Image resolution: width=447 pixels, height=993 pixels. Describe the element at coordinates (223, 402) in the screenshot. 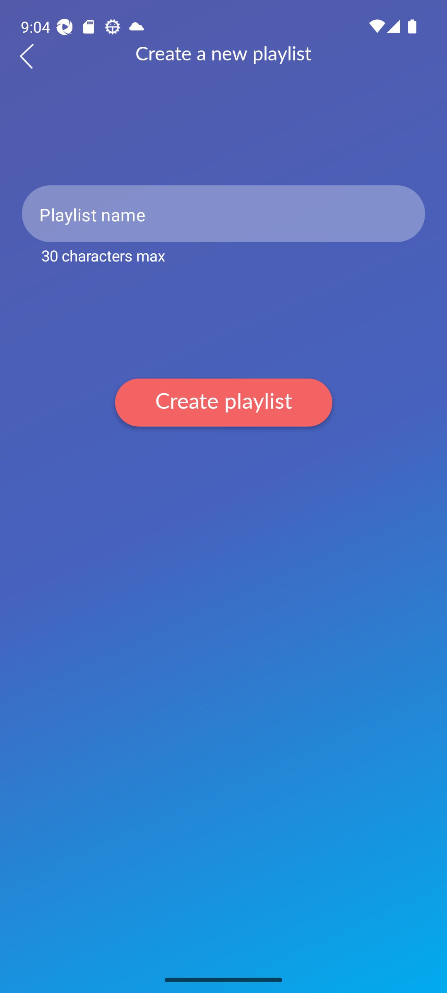

I see `Create playlist` at that location.